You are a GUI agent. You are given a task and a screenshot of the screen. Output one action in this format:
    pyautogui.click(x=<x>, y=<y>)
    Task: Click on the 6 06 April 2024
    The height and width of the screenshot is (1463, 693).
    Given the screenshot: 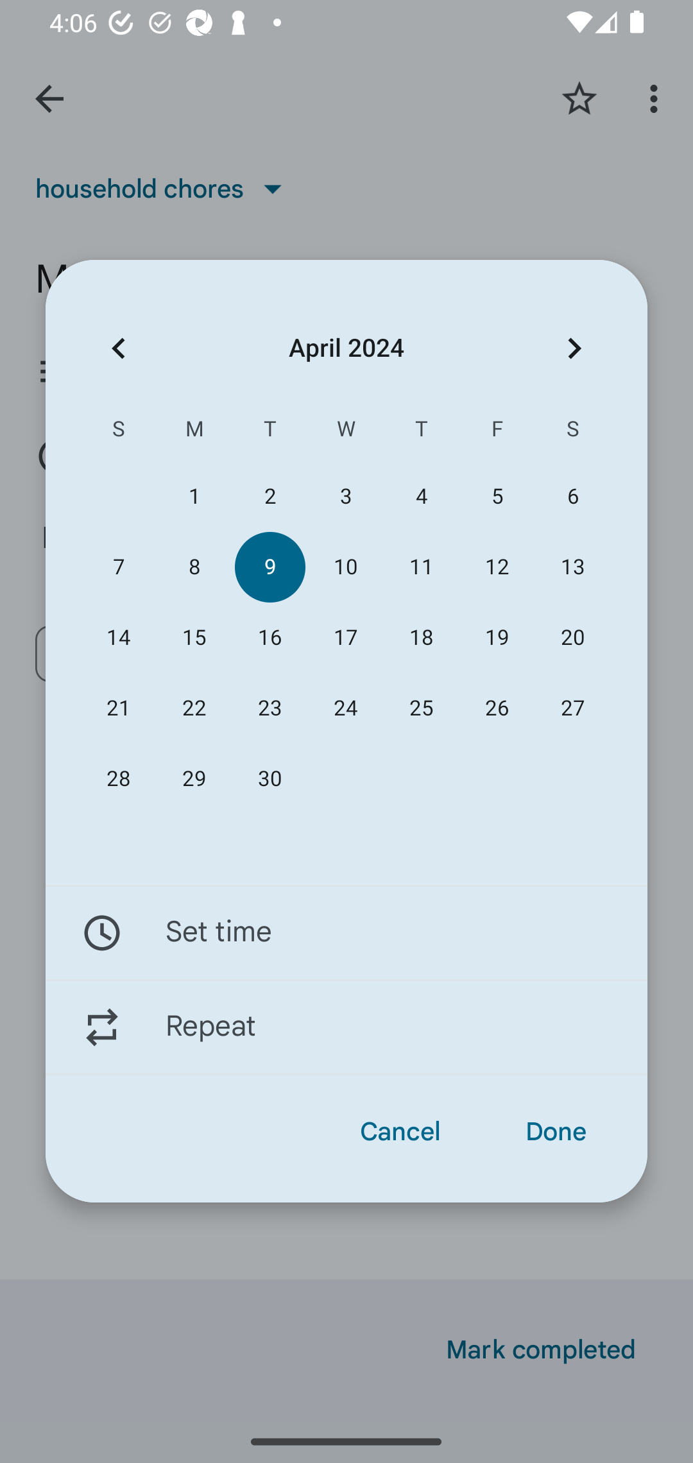 What is the action you would take?
    pyautogui.click(x=572, y=497)
    